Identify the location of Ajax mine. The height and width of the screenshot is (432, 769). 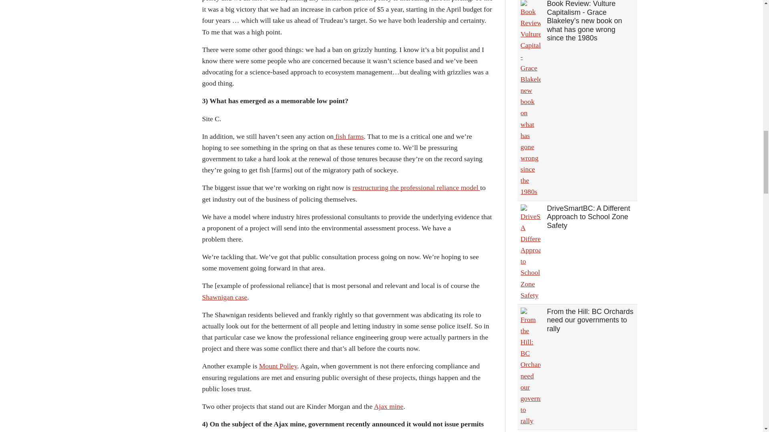
(389, 406).